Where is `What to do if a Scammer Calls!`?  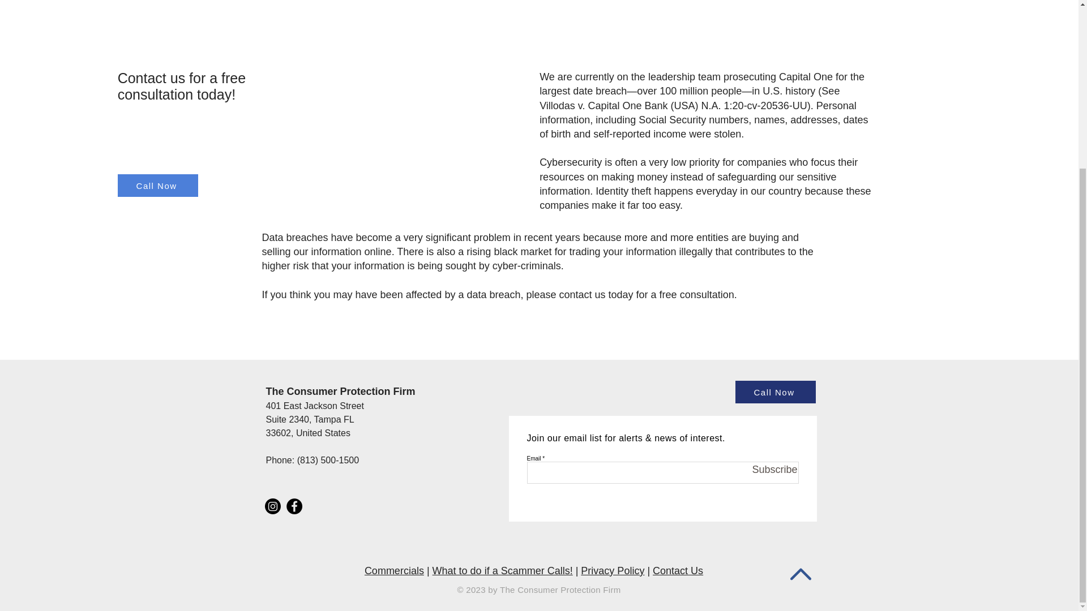
What to do if a Scammer Calls! is located at coordinates (503, 571).